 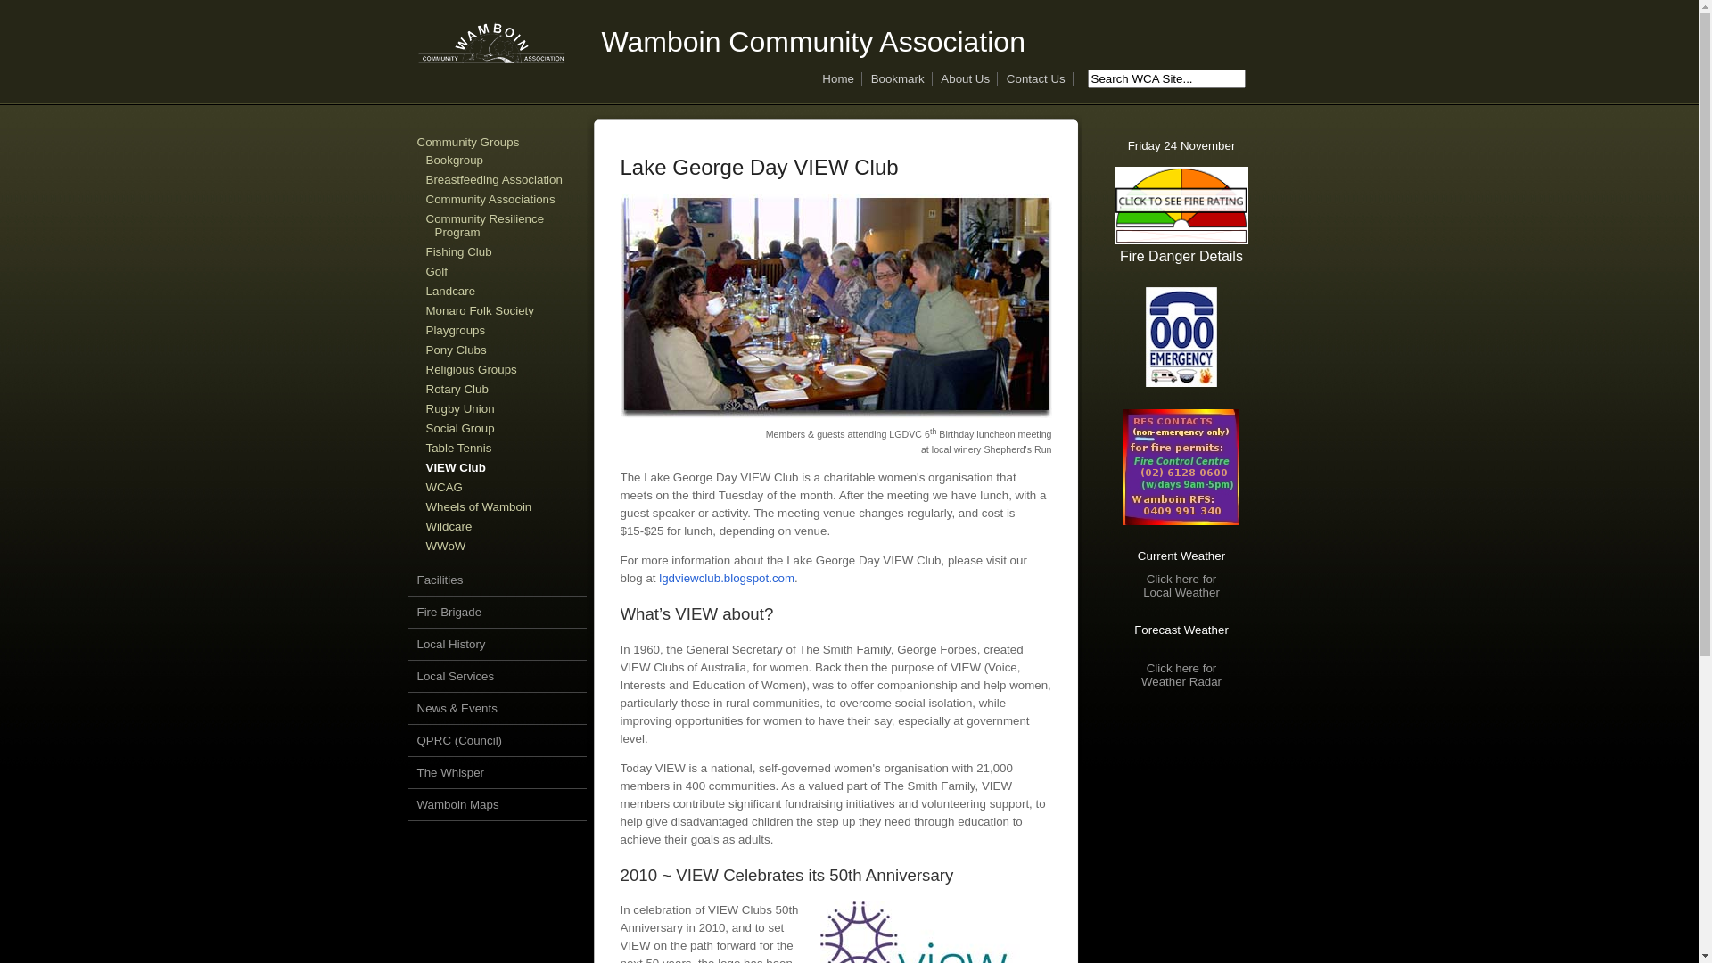 What do you see at coordinates (727, 578) in the screenshot?
I see `lgdviewclub.blogspot.com` at bounding box center [727, 578].